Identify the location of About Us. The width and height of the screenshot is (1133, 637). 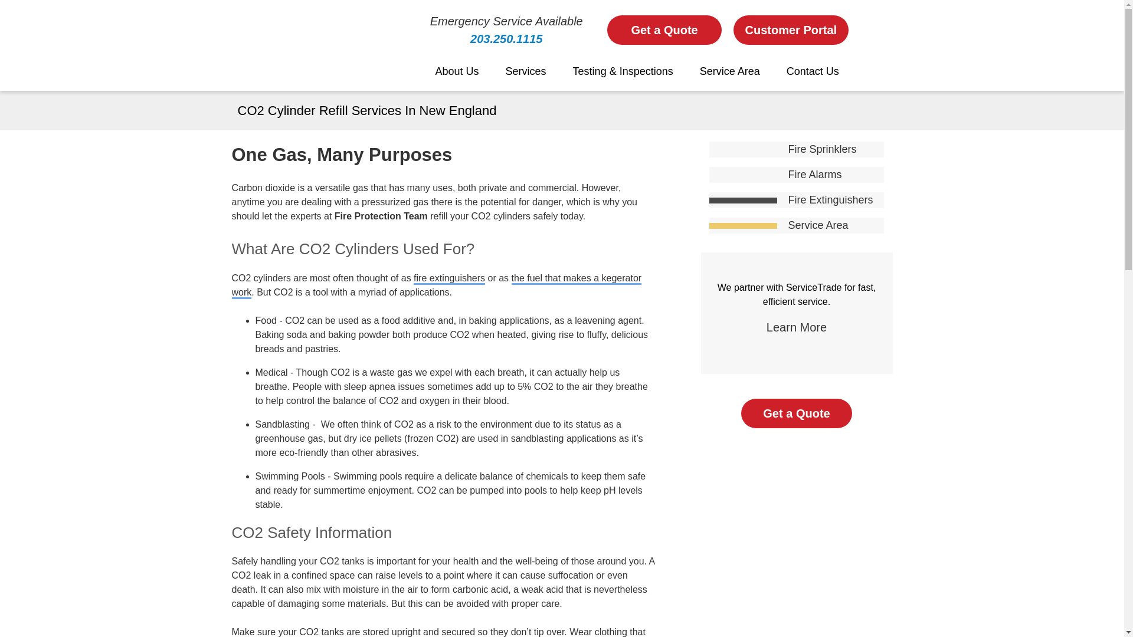
(457, 71).